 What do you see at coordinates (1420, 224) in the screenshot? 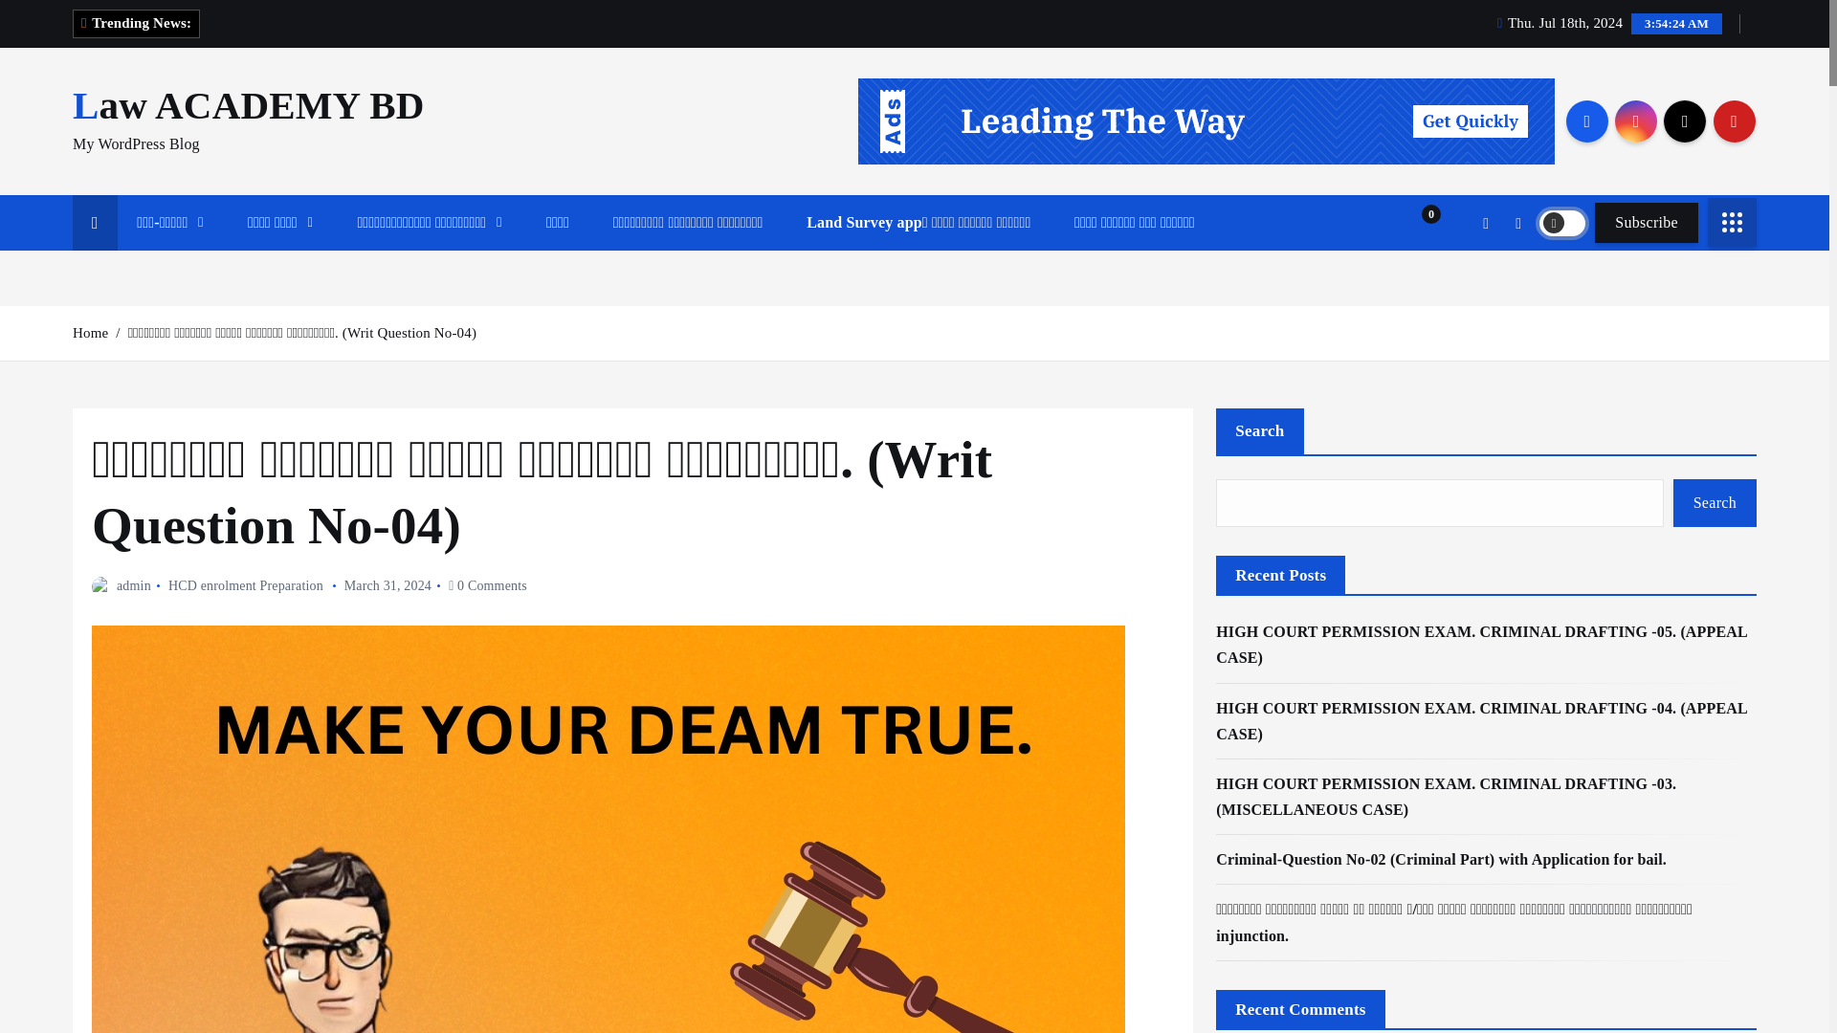
I see `0` at bounding box center [1420, 224].